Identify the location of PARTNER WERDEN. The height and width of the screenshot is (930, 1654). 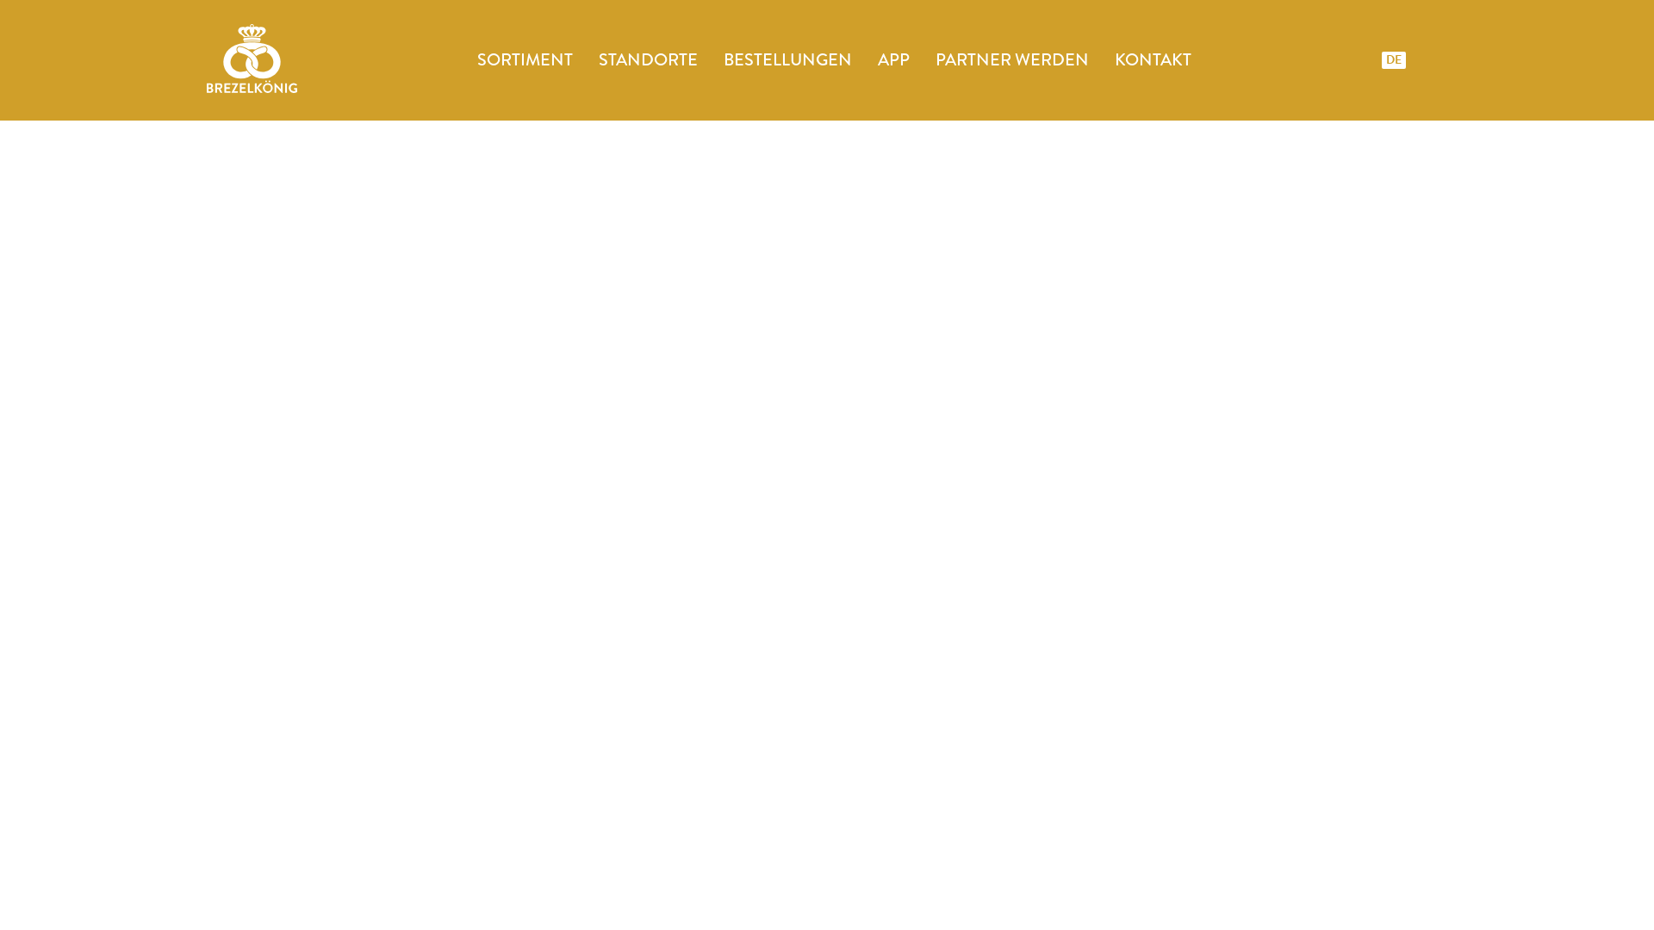
(1012, 60).